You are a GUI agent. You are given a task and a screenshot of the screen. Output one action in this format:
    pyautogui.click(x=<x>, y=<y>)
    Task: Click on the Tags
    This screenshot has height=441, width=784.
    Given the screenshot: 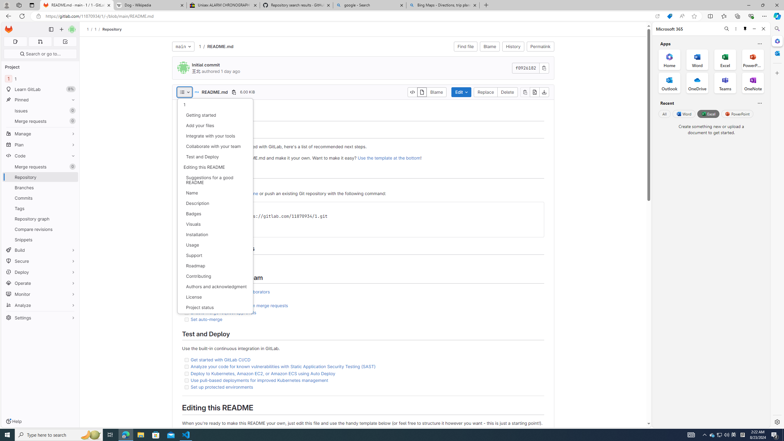 What is the action you would take?
    pyautogui.click(x=40, y=208)
    